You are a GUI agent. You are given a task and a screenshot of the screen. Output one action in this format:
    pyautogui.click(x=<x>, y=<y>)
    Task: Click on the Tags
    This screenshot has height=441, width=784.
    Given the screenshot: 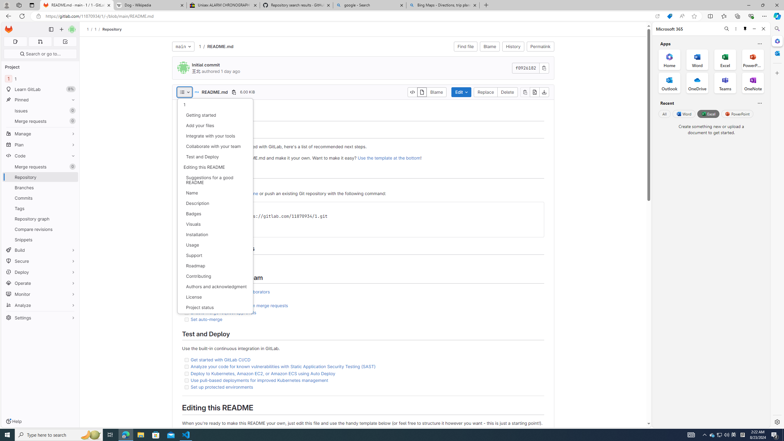 What is the action you would take?
    pyautogui.click(x=40, y=208)
    